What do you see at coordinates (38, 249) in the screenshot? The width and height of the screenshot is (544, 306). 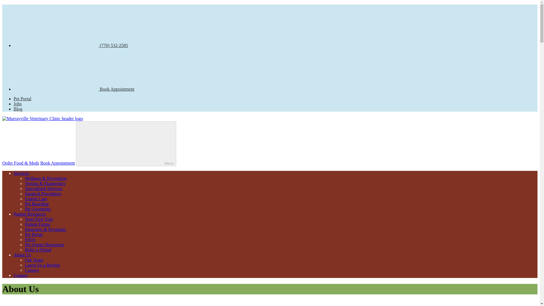 I see `Refer a Friend` at bounding box center [38, 249].